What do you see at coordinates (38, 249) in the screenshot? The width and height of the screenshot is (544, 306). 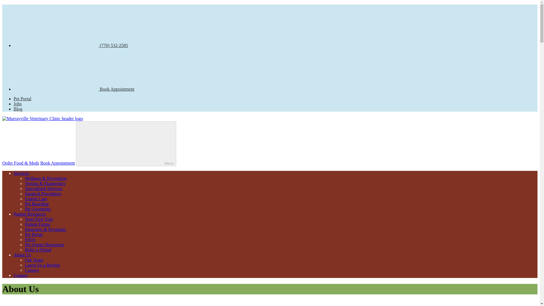 I see `Refer a Friend` at bounding box center [38, 249].